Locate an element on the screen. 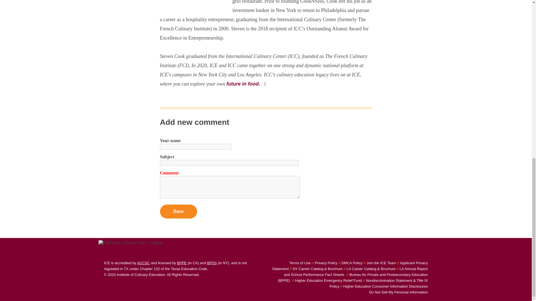 The height and width of the screenshot is (301, 536). Terms of Use is located at coordinates (300, 263).